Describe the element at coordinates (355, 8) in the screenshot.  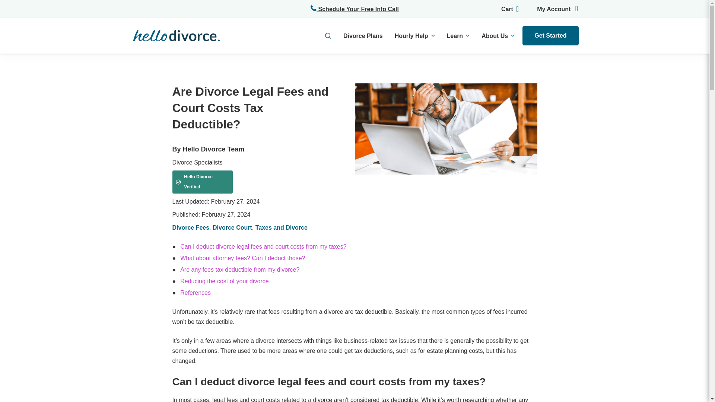
I see `Schedule Your Free Info Call` at that location.